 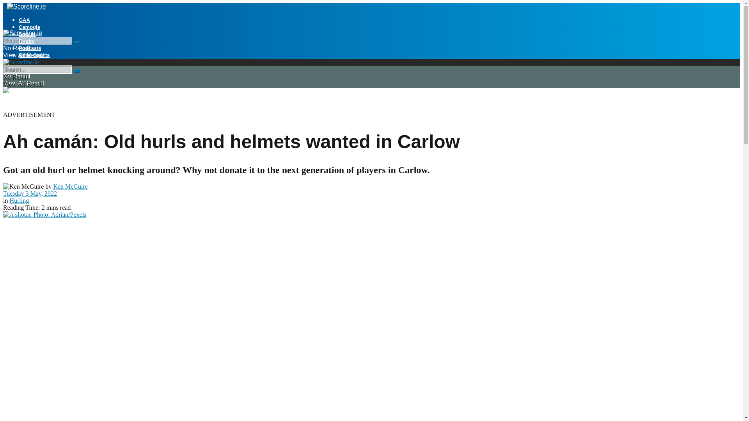 I want to click on Podcasts, so click(x=30, y=48).